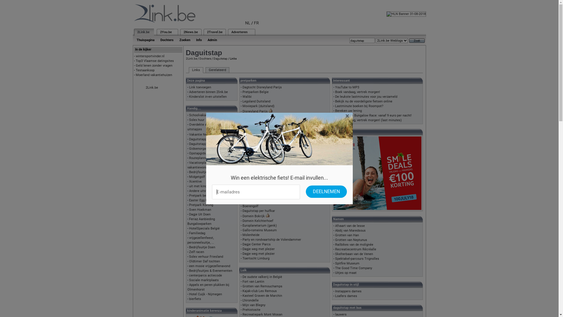 This screenshot has width=563, height=317. What do you see at coordinates (348, 291) in the screenshot?
I see `Instappers dames` at bounding box center [348, 291].